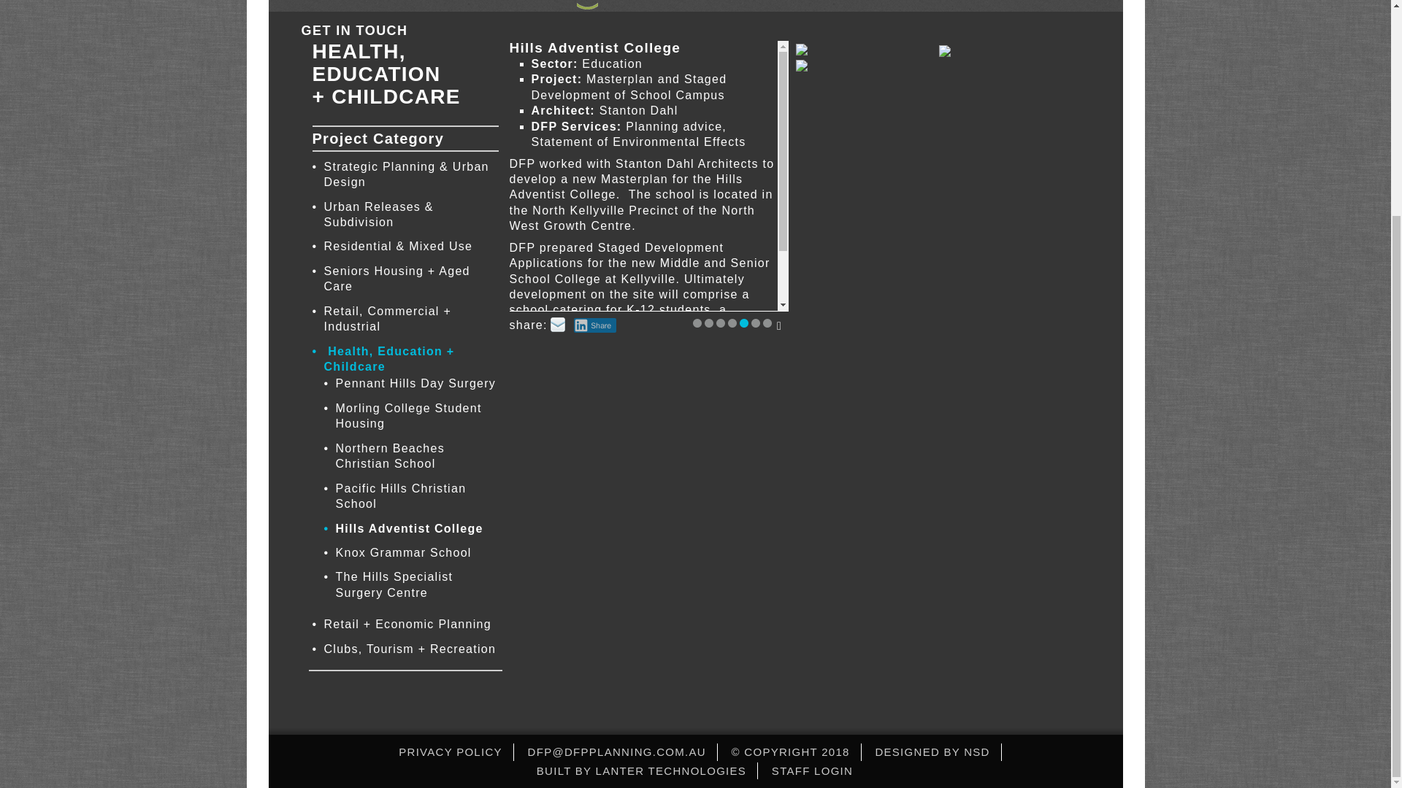 The width and height of the screenshot is (1402, 788). What do you see at coordinates (709, 323) in the screenshot?
I see `.` at bounding box center [709, 323].